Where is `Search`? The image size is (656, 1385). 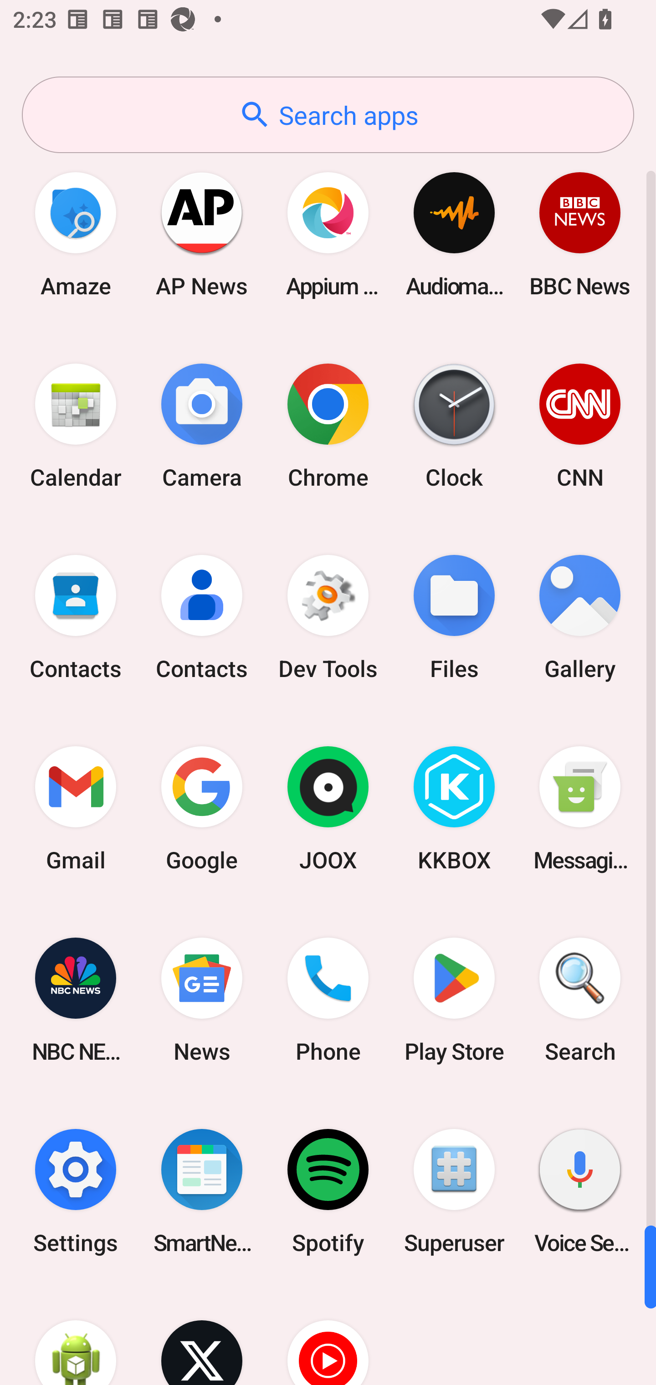 Search is located at coordinates (580, 1000).